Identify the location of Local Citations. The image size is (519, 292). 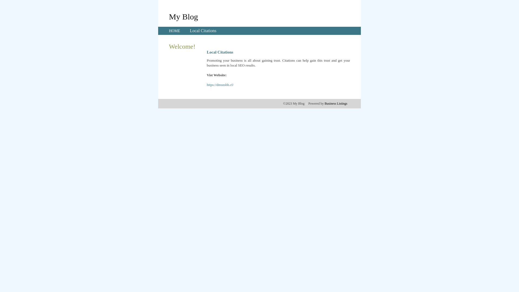
(203, 31).